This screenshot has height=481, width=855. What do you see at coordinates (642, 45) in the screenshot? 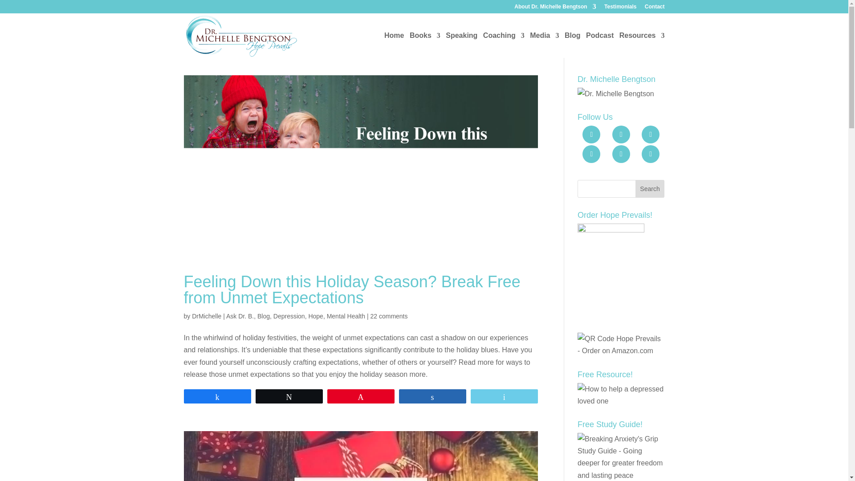
I see `Resources` at bounding box center [642, 45].